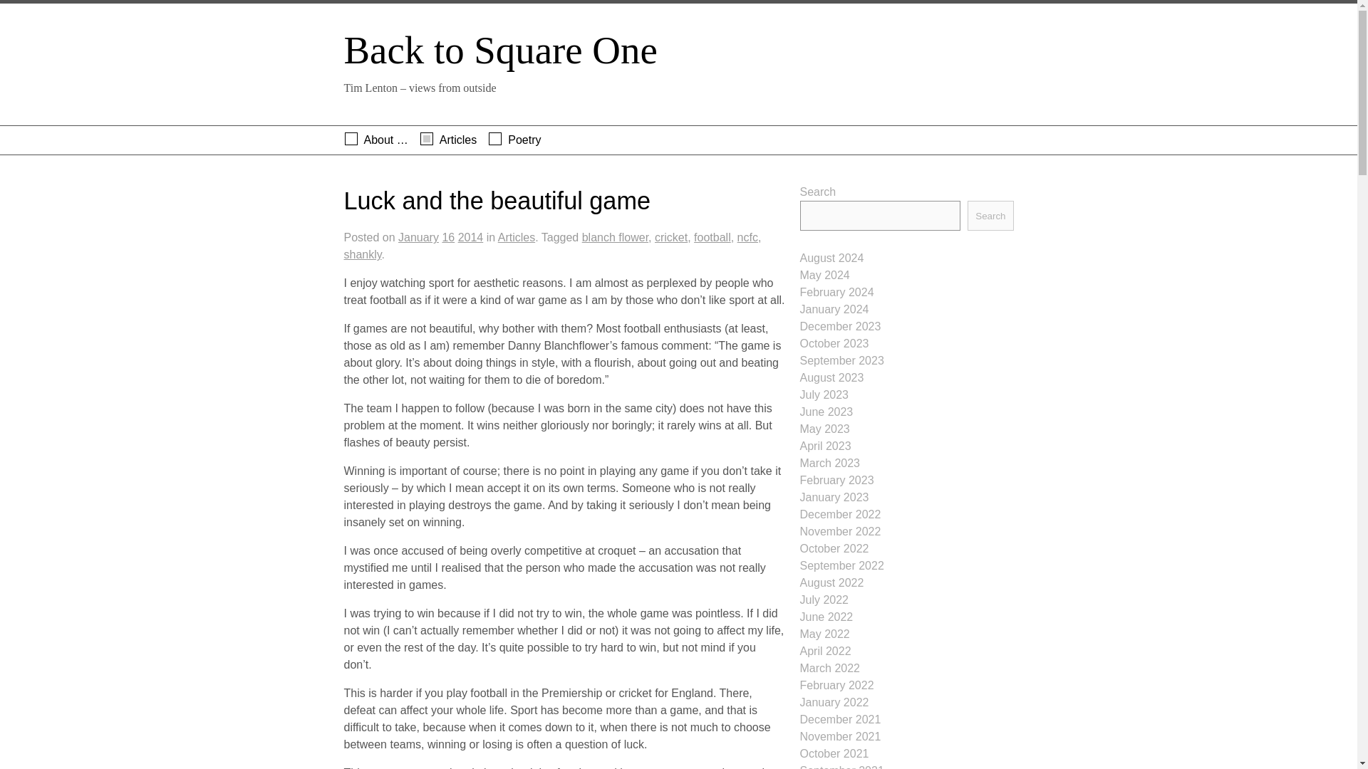 The width and height of the screenshot is (1368, 769). What do you see at coordinates (831, 377) in the screenshot?
I see `August 2023` at bounding box center [831, 377].